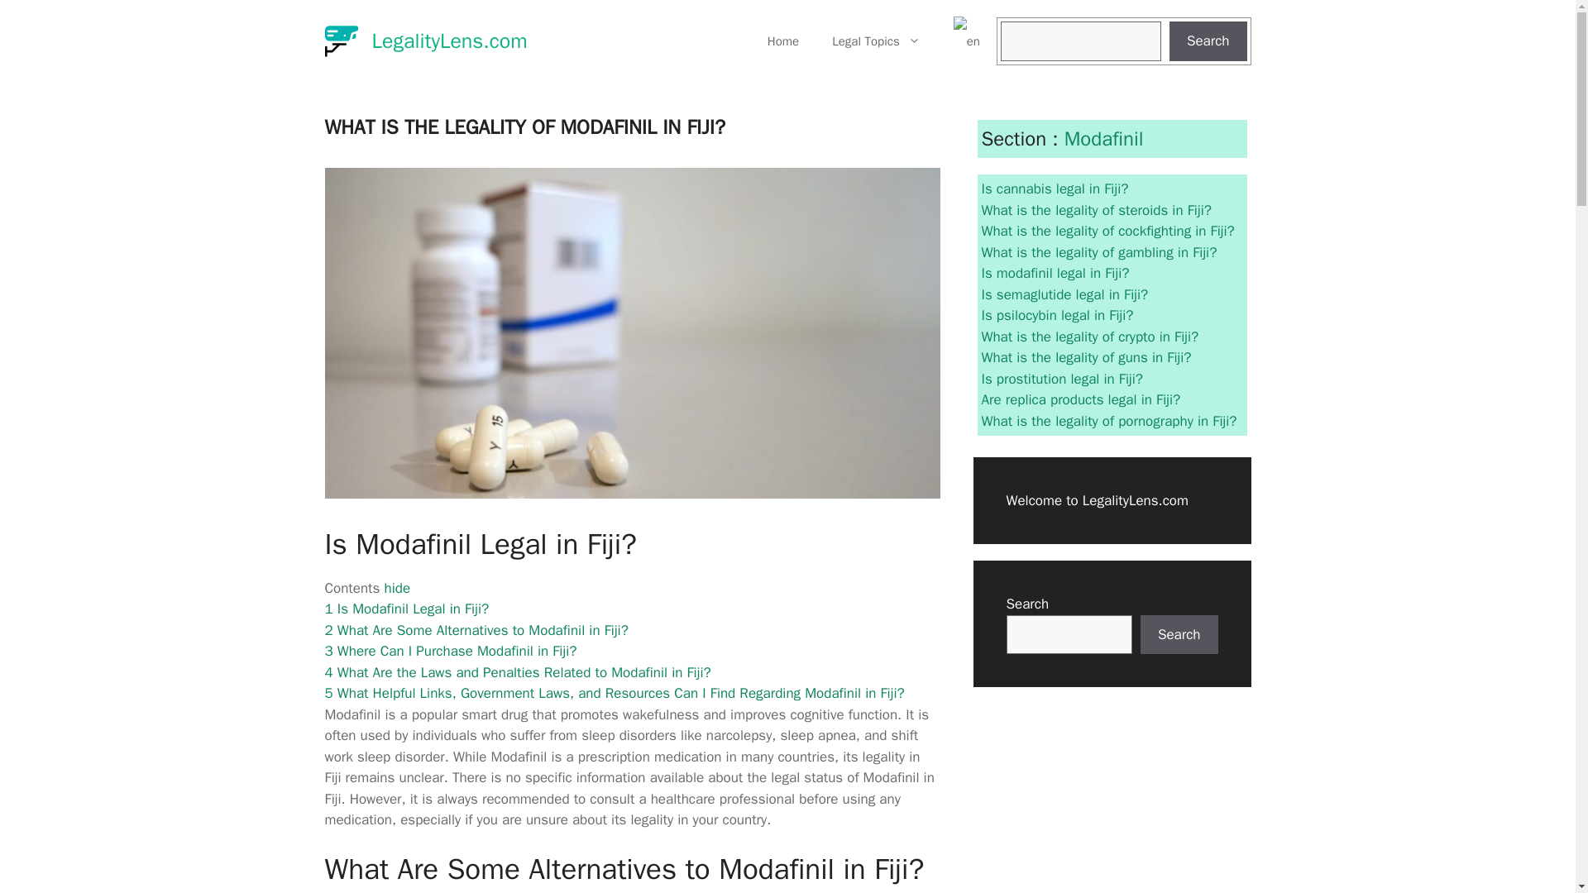 The image size is (1588, 893). What do you see at coordinates (1208, 41) in the screenshot?
I see `Search` at bounding box center [1208, 41].